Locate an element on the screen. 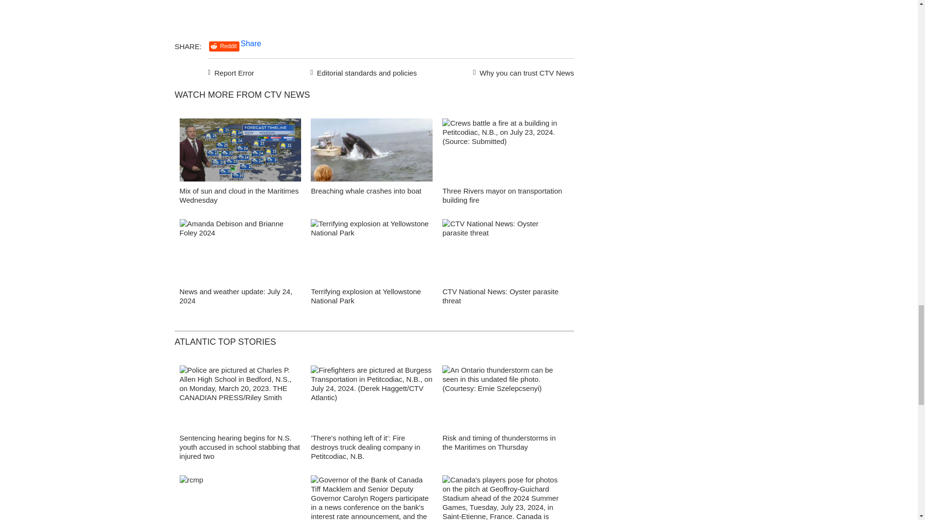 The height and width of the screenshot is (520, 925). false is located at coordinates (503, 250).